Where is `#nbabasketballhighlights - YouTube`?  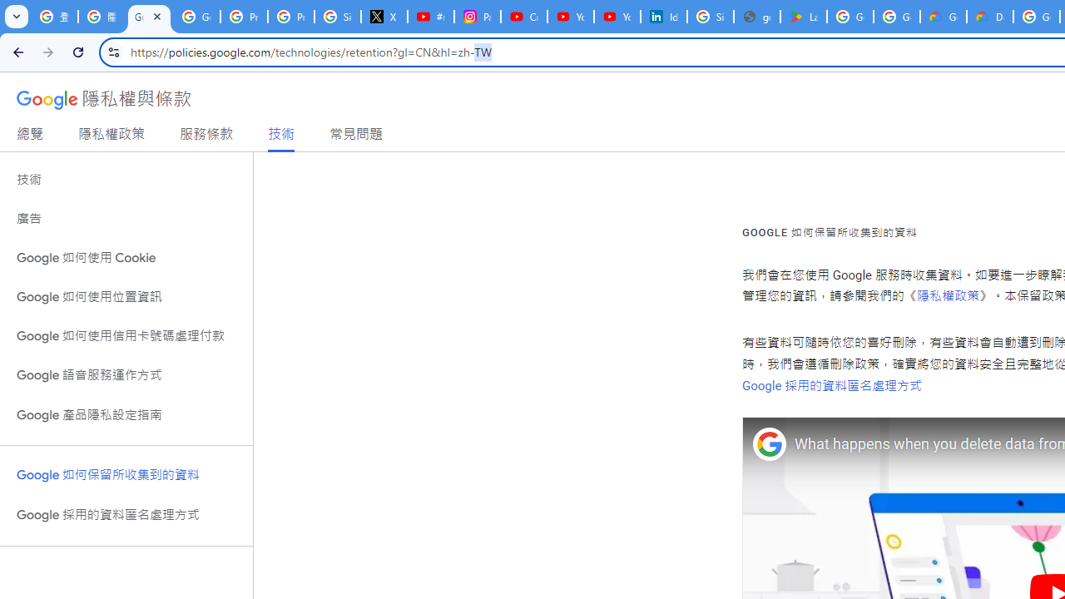 #nbabasketballhighlights - YouTube is located at coordinates (431, 17).